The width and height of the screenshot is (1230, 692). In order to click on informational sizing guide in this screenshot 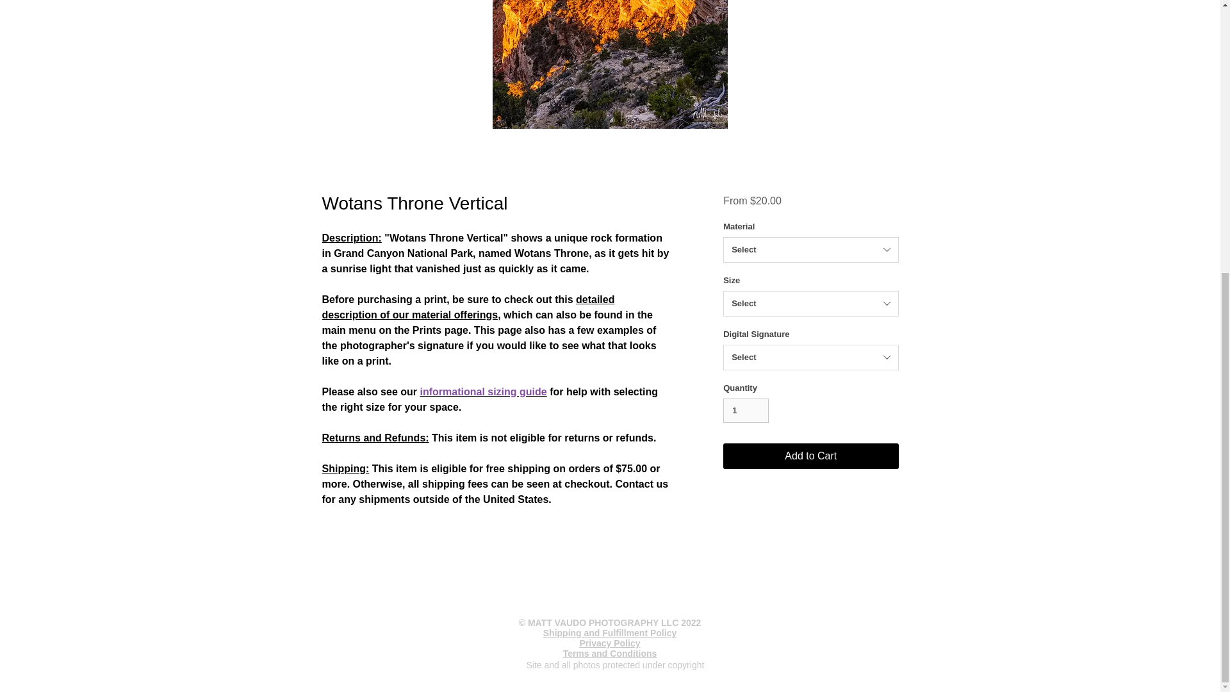, I will do `click(482, 391)`.